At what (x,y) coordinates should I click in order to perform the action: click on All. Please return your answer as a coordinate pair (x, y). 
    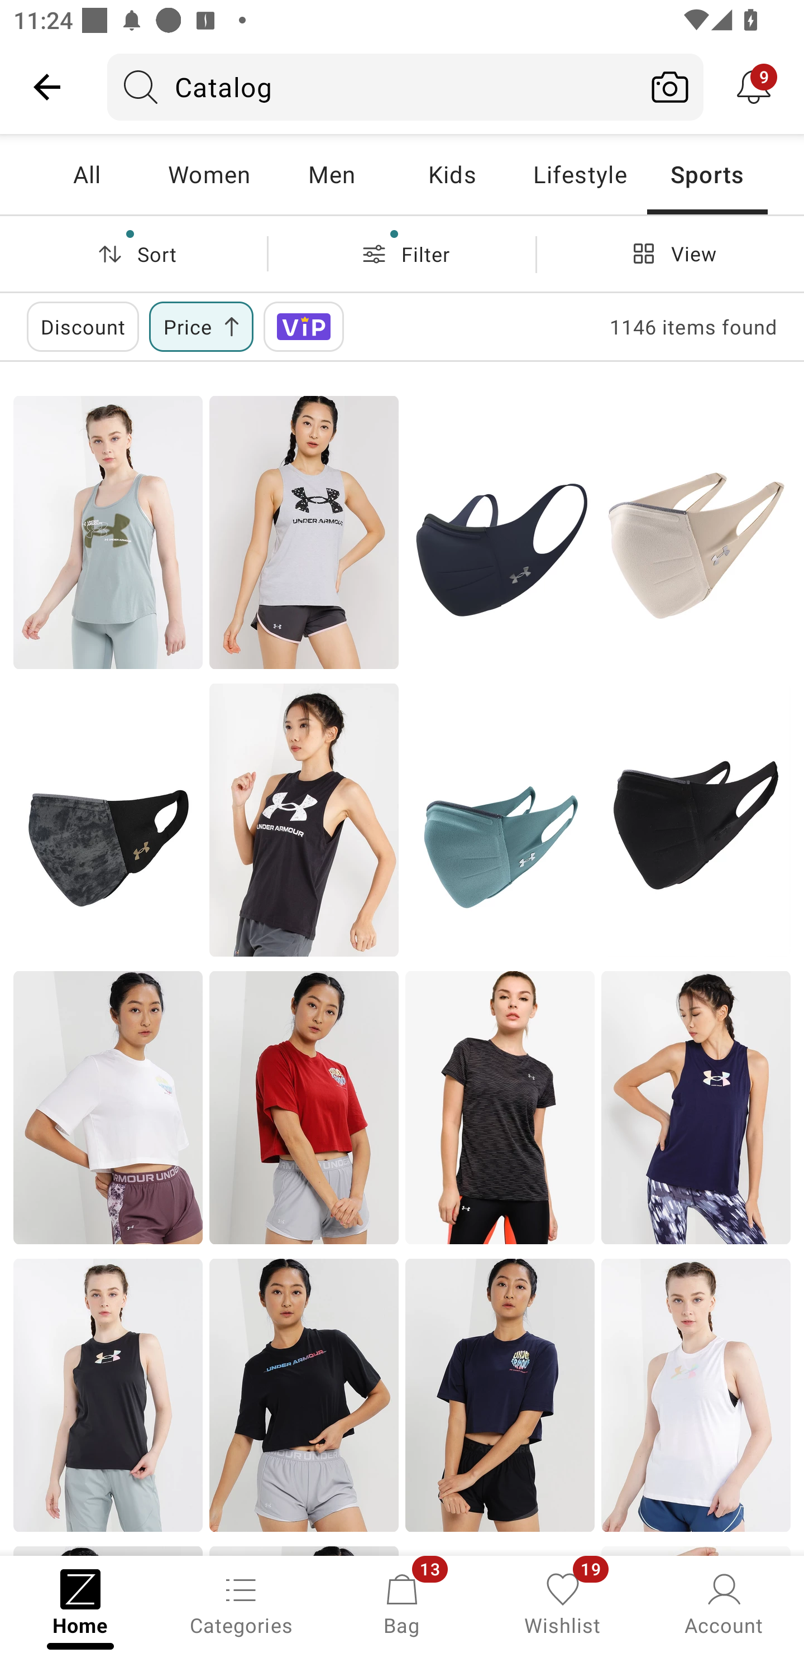
    Looking at the image, I should click on (87, 174).